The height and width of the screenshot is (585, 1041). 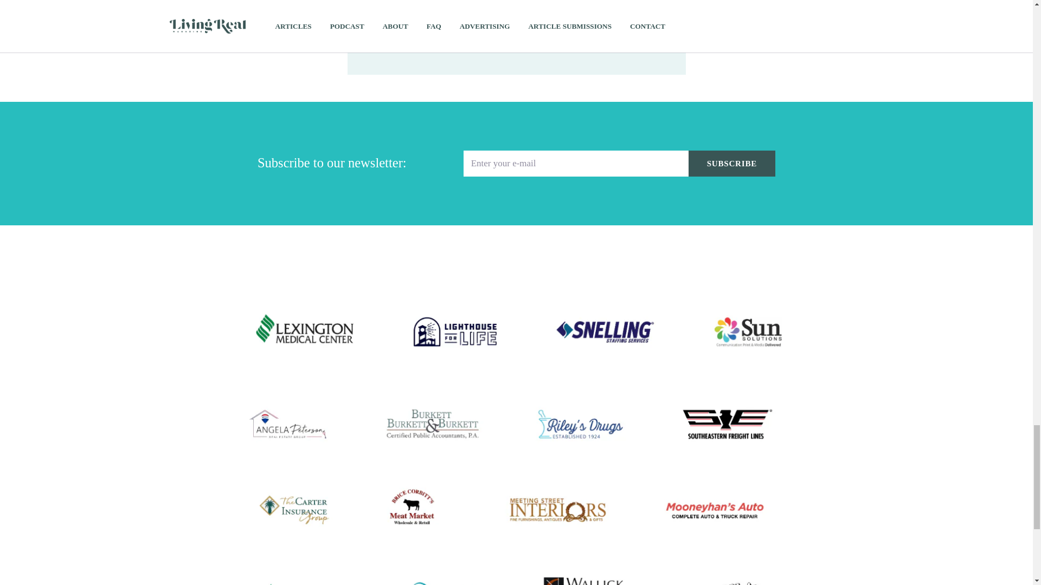 I want to click on Subscribe, so click(x=732, y=164).